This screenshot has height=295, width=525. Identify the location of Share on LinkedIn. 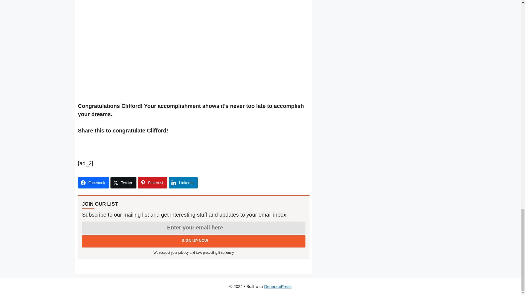
(183, 183).